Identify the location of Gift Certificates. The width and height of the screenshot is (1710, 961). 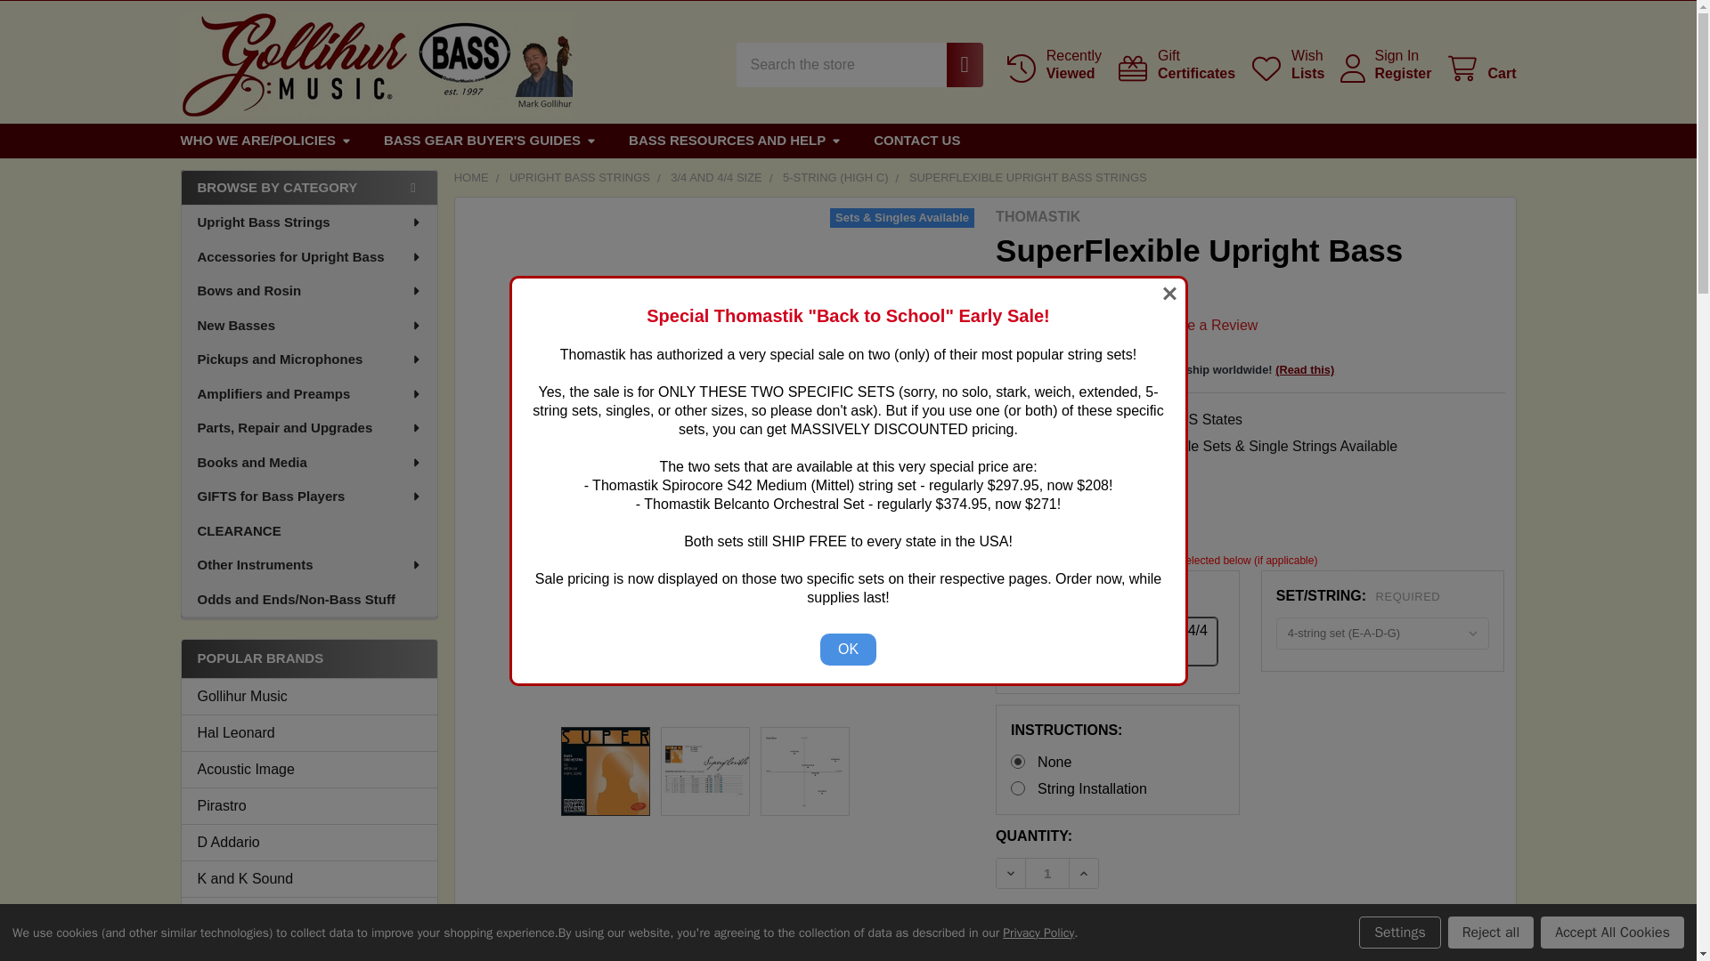
(1176, 64).